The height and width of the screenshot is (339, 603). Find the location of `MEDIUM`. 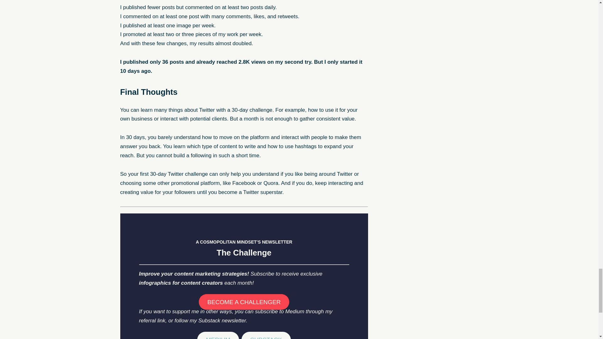

MEDIUM is located at coordinates (218, 335).